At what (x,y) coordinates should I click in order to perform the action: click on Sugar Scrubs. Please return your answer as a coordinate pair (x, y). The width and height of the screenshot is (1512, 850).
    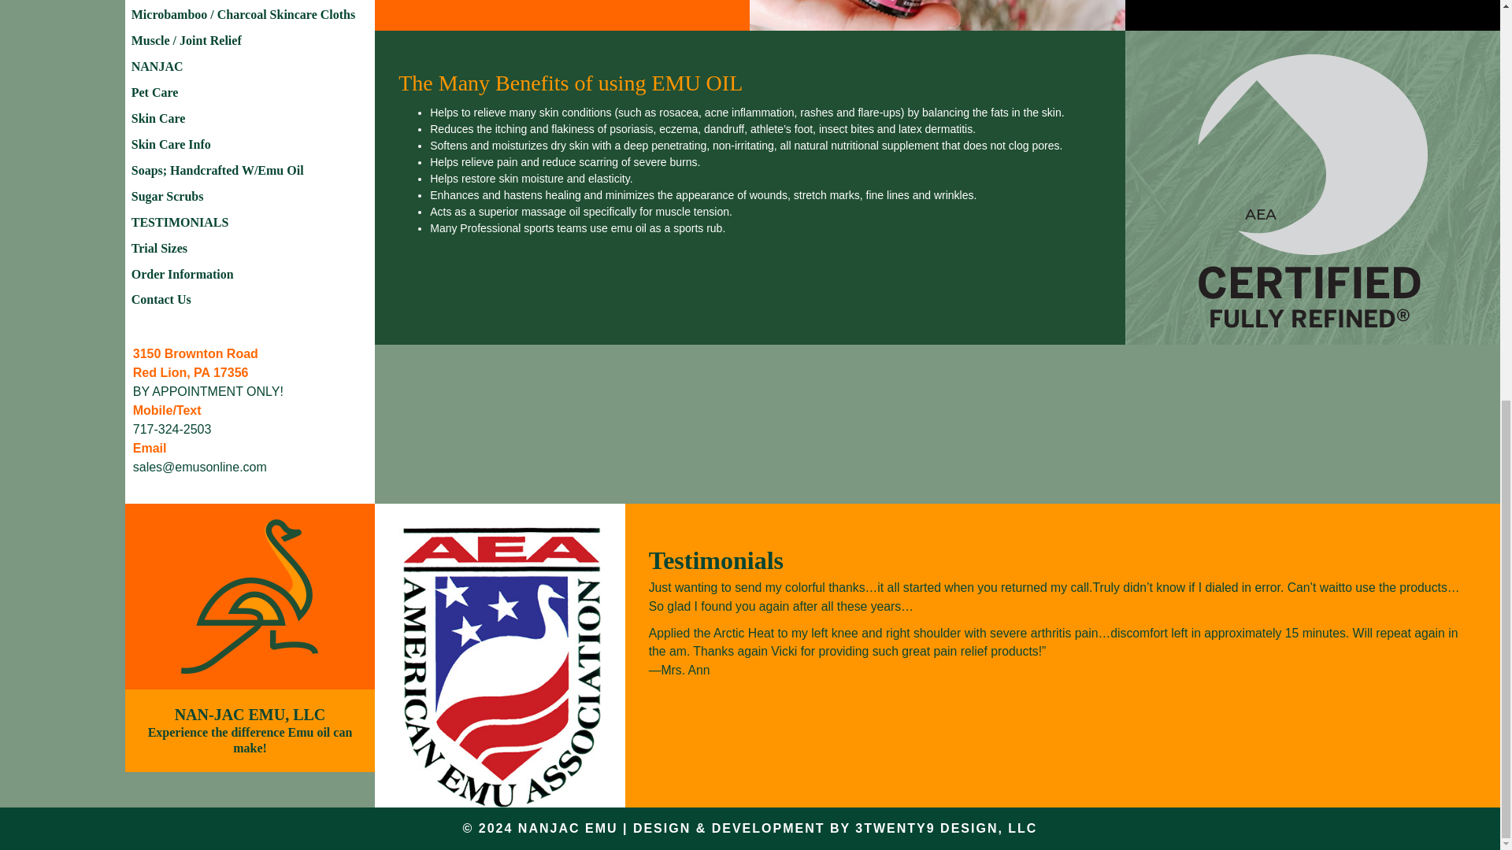
    Looking at the image, I should click on (250, 197).